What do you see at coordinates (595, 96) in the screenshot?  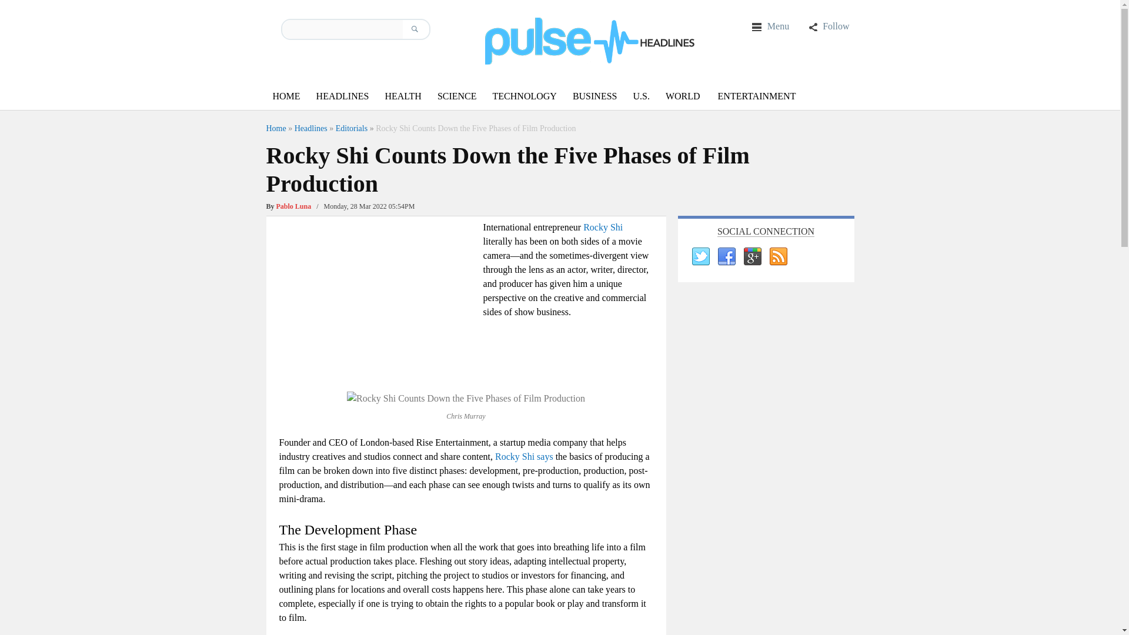 I see `BUSINESS` at bounding box center [595, 96].